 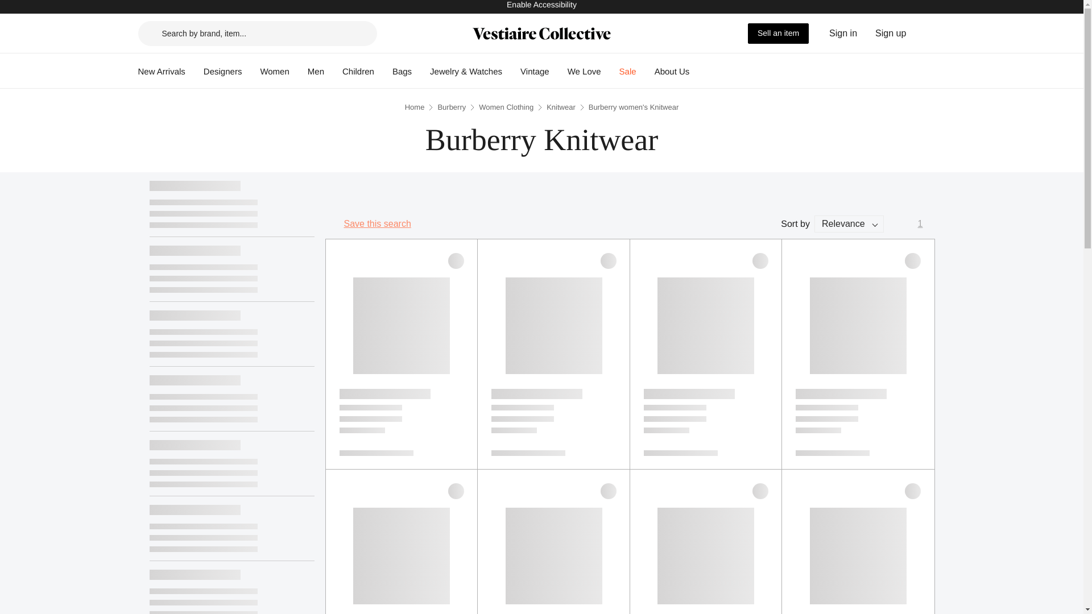 What do you see at coordinates (672, 72) in the screenshot?
I see `About Us` at bounding box center [672, 72].